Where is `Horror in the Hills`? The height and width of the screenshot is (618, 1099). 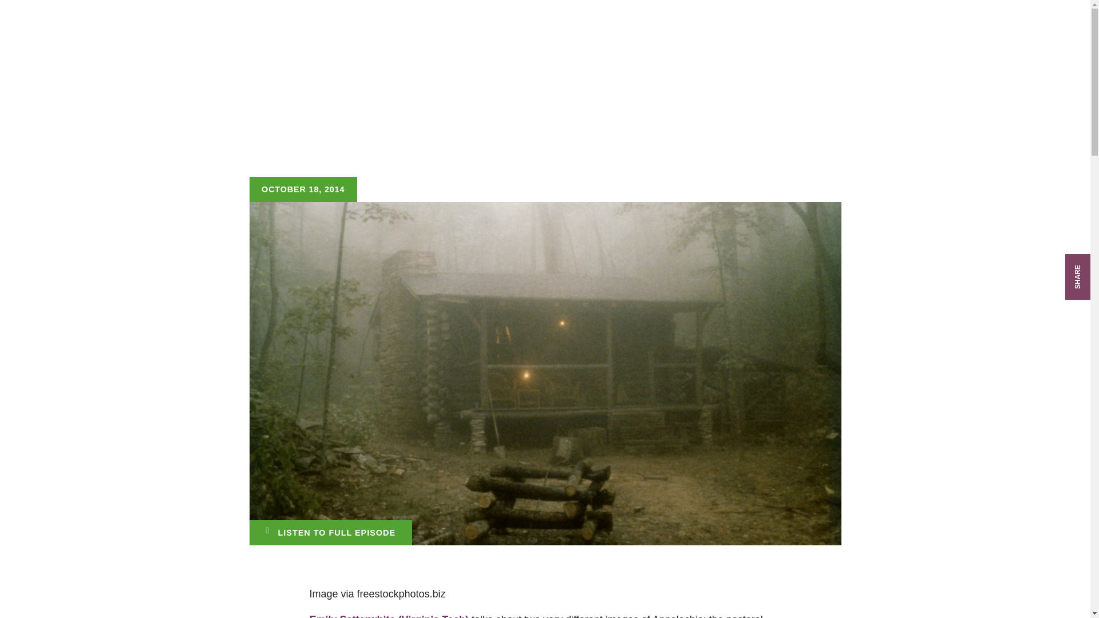 Horror in the Hills is located at coordinates (331, 532).